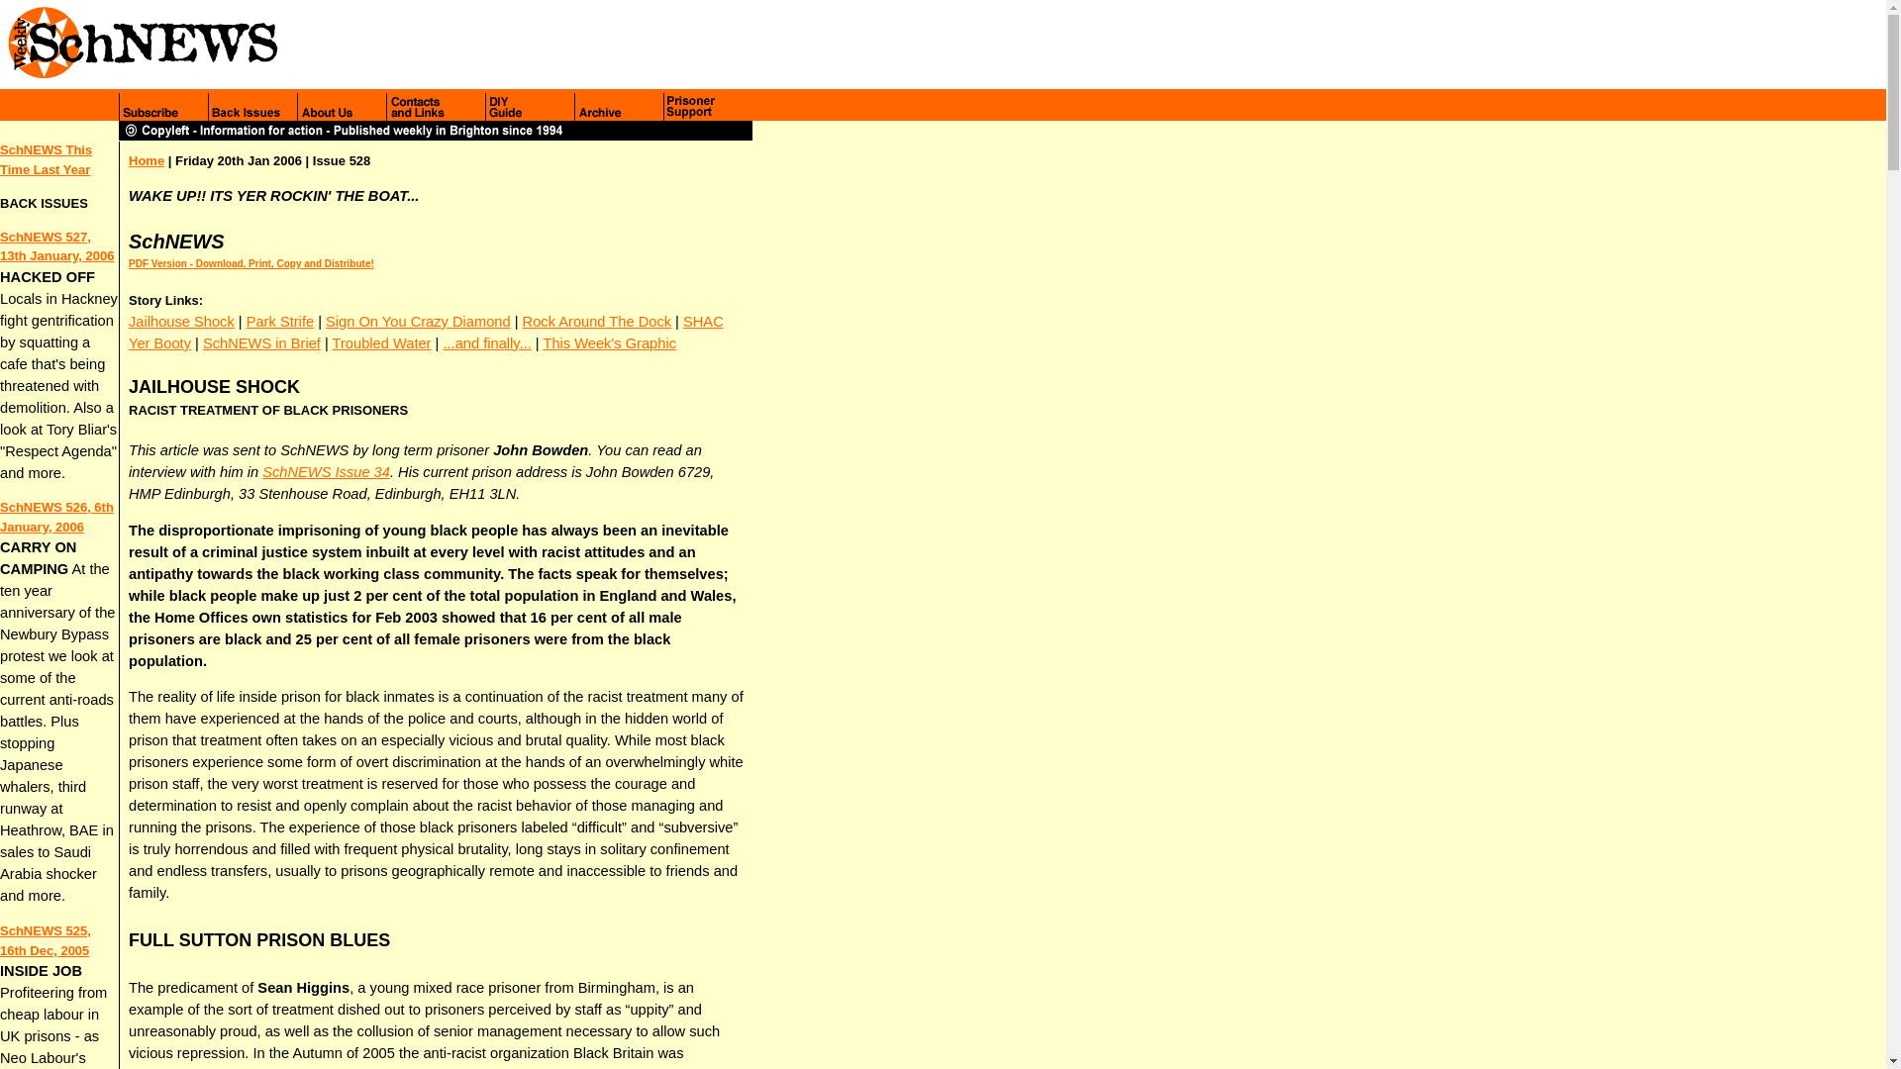  What do you see at coordinates (147, 160) in the screenshot?
I see `Home` at bounding box center [147, 160].